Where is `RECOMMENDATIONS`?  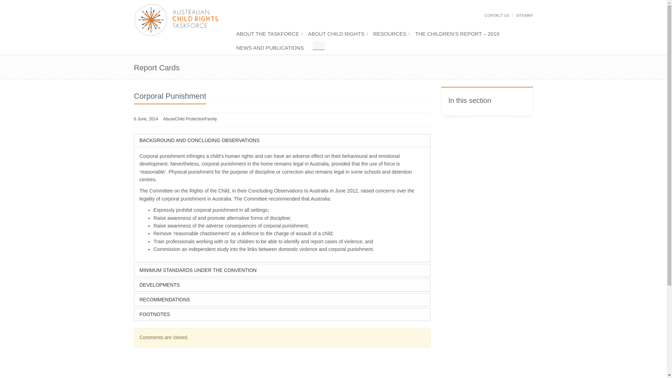
RECOMMENDATIONS is located at coordinates (282, 300).